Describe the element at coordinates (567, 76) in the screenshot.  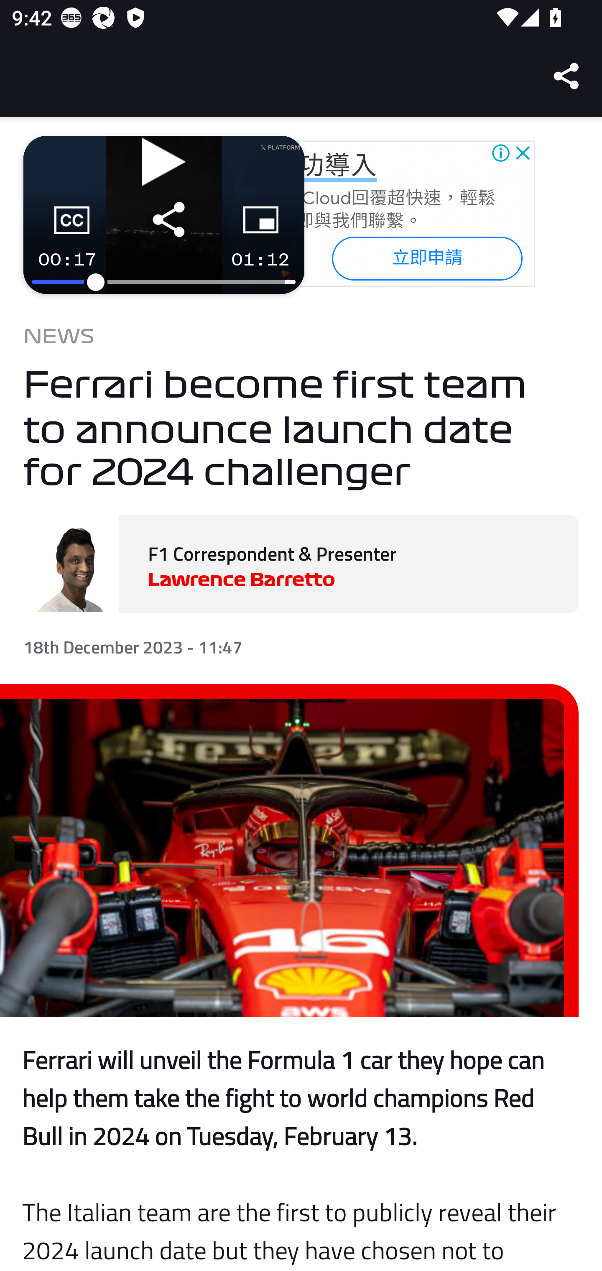
I see `Share` at that location.